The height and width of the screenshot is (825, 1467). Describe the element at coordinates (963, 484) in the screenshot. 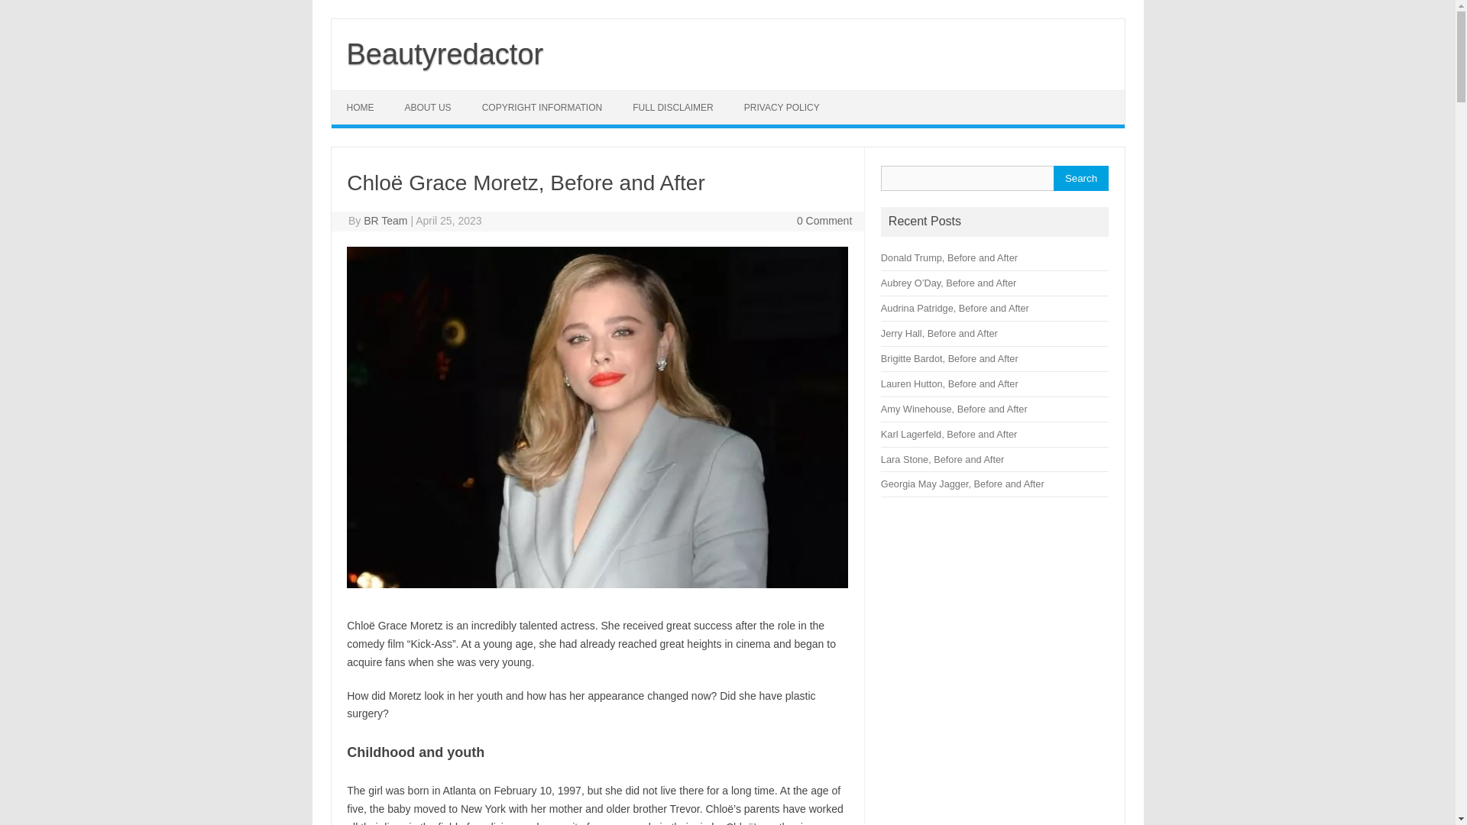

I see `Georgia May Jagger, Before and After` at that location.